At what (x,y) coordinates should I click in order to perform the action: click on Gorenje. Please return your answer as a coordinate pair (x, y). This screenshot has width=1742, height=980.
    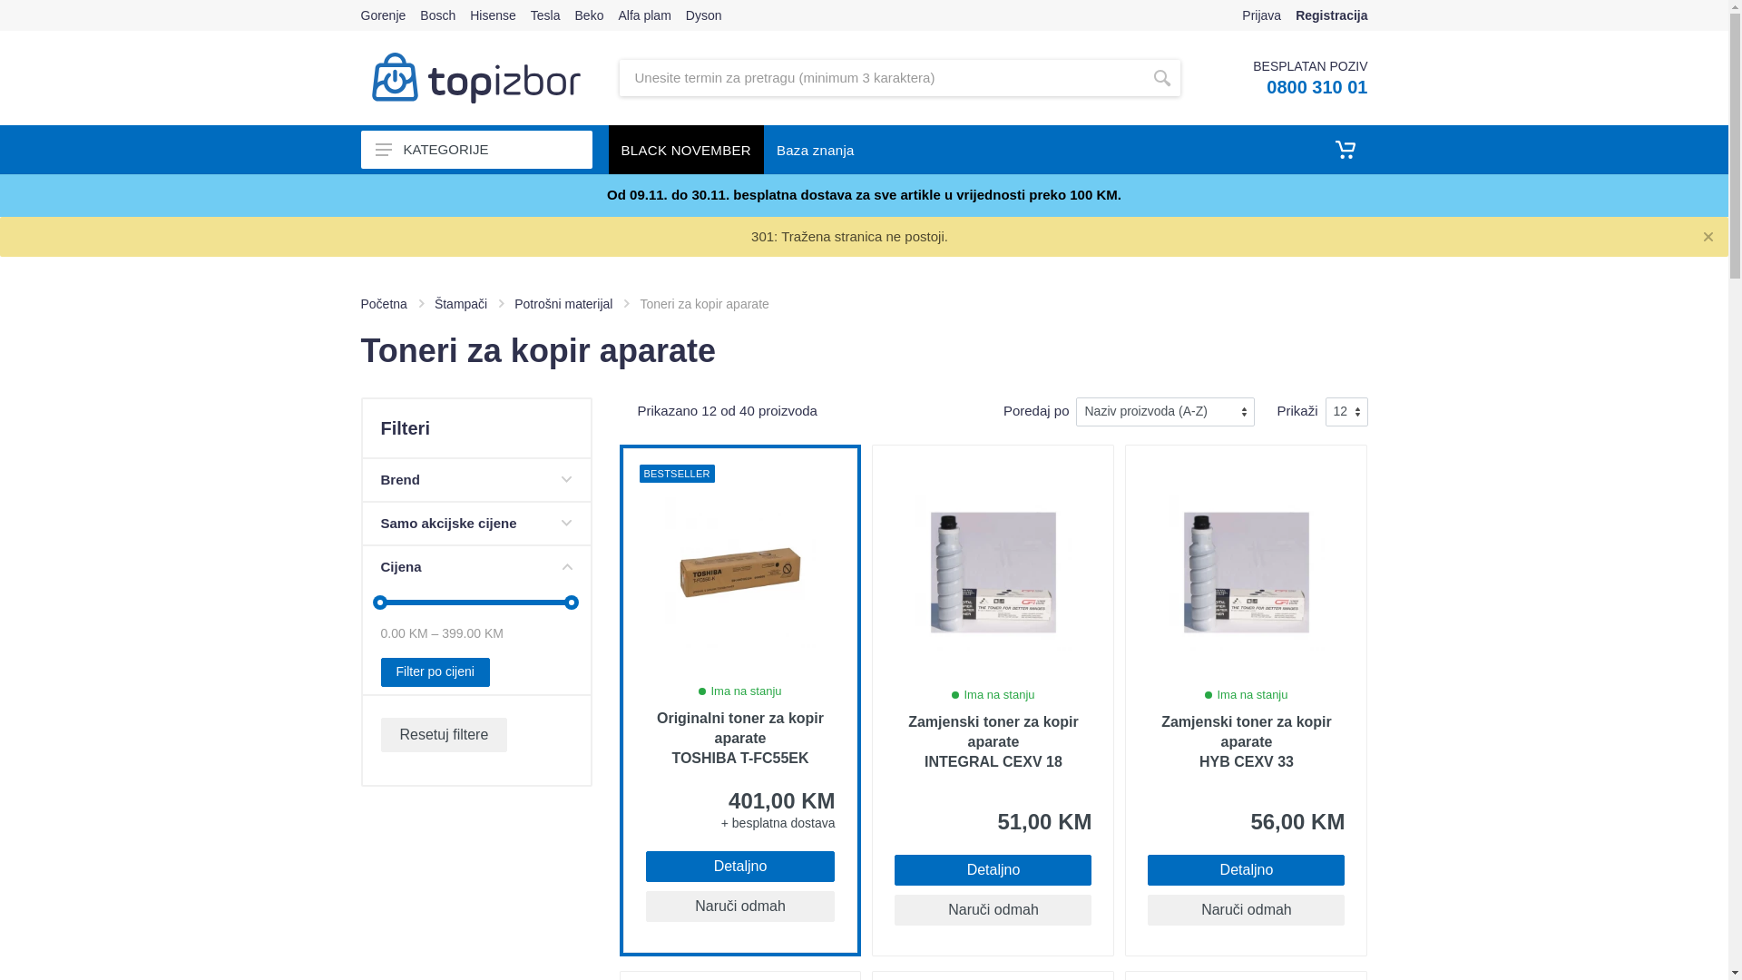
    Looking at the image, I should click on (384, 15).